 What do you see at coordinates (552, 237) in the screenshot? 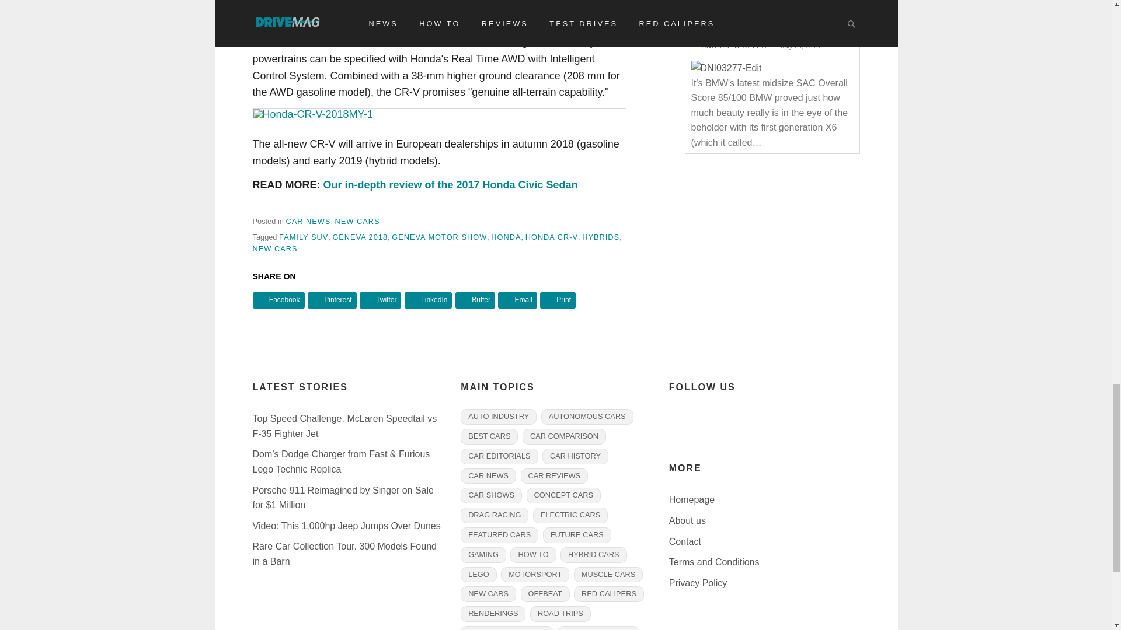
I see `HONDA CR-V` at bounding box center [552, 237].